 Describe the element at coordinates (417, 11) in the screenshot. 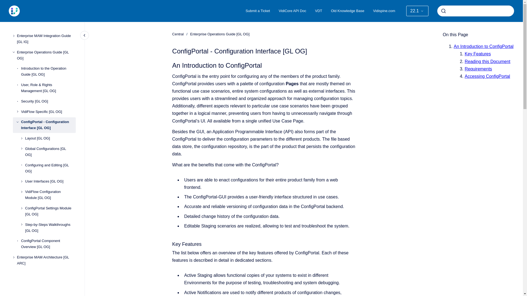

I see `22.1` at that location.